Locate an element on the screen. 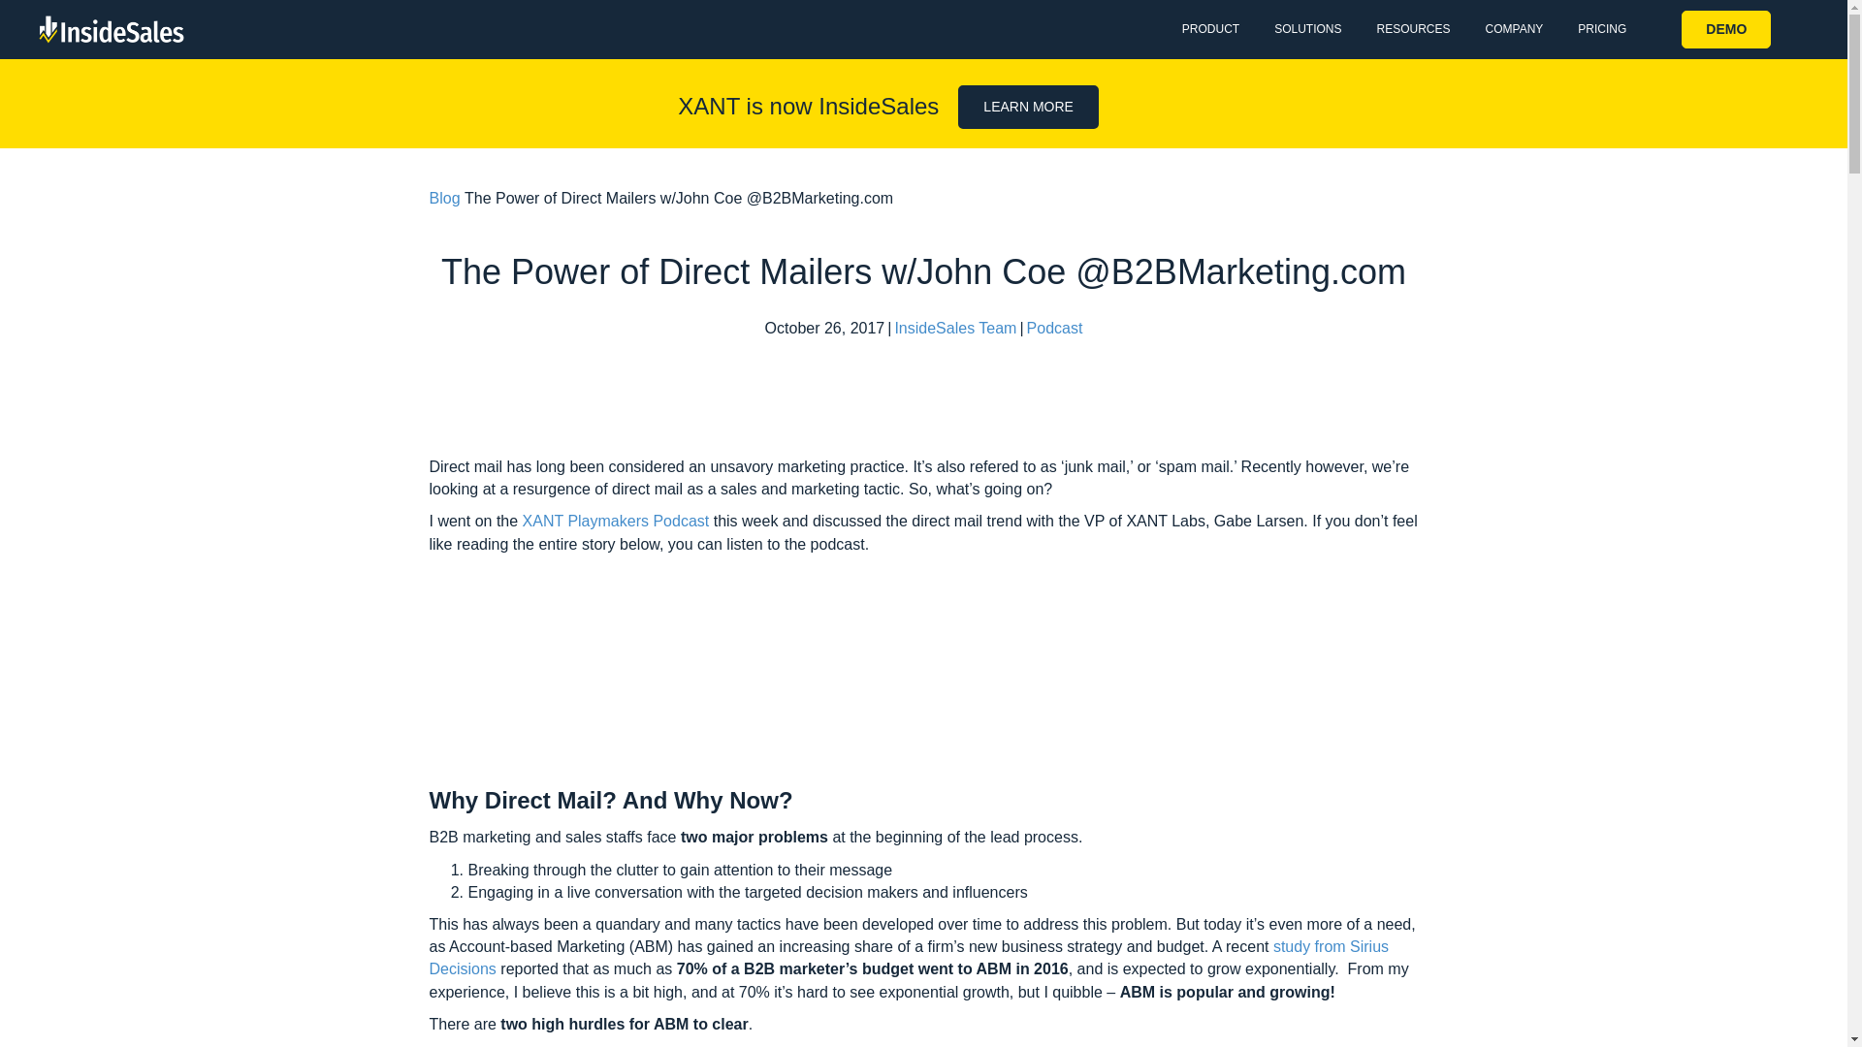 The height and width of the screenshot is (1047, 1862). RESOURCES is located at coordinates (1412, 29).